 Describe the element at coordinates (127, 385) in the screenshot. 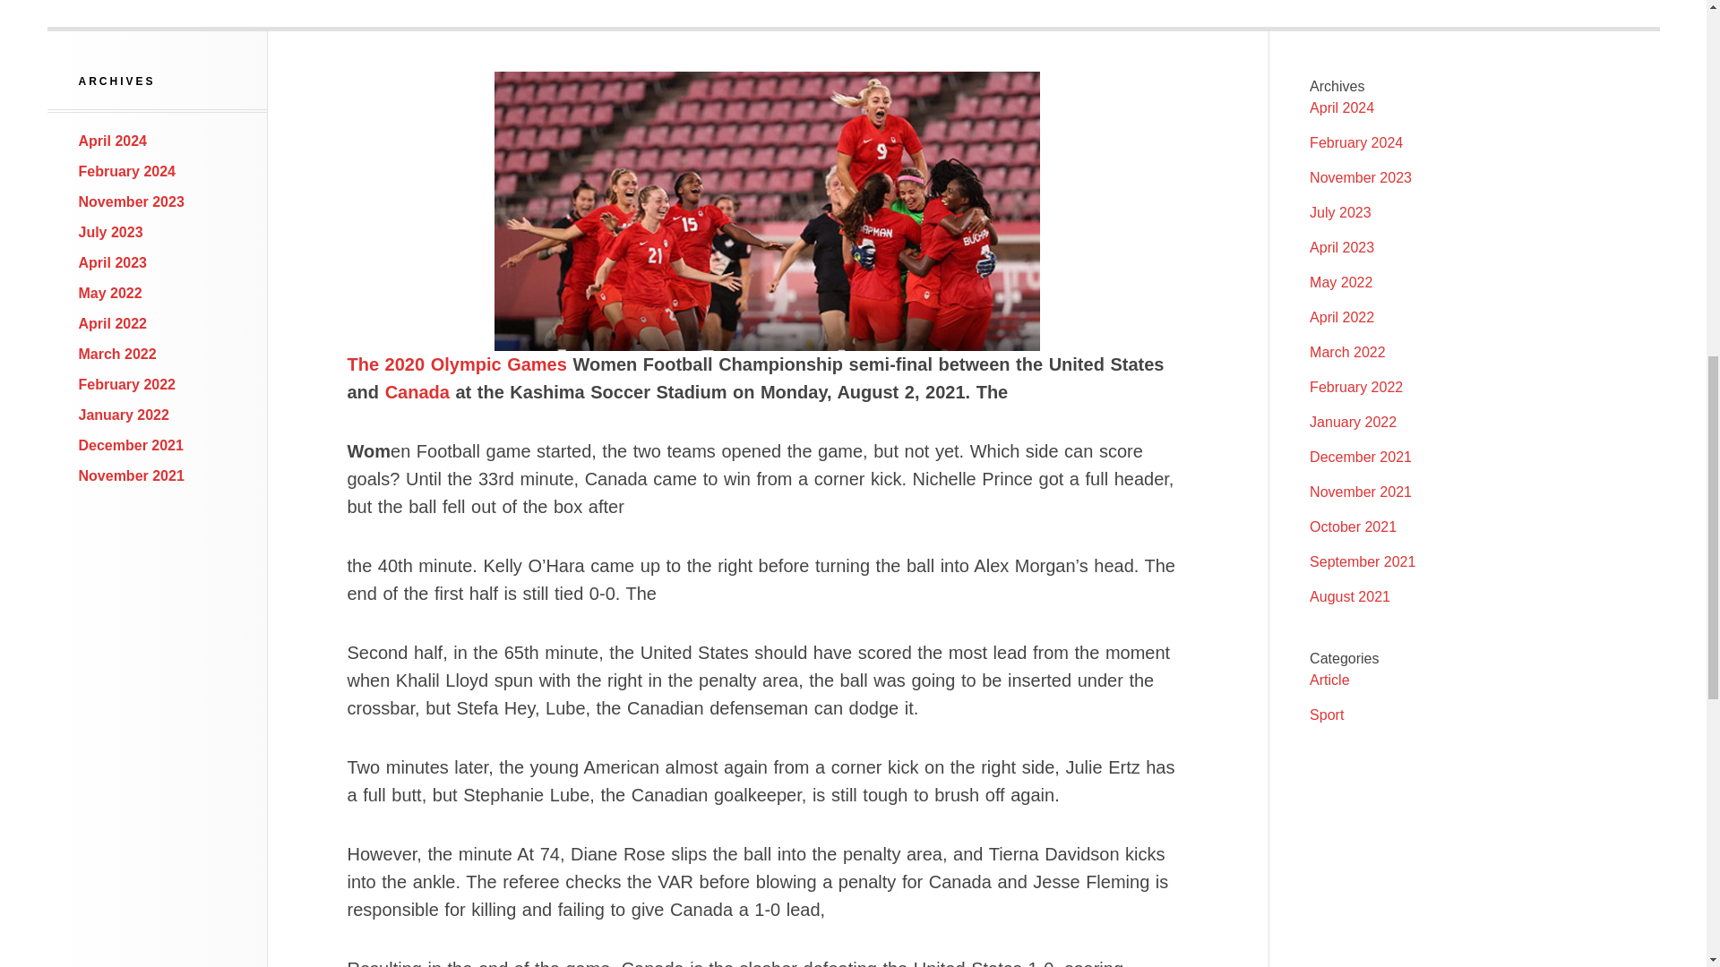

I see `February 2022` at that location.